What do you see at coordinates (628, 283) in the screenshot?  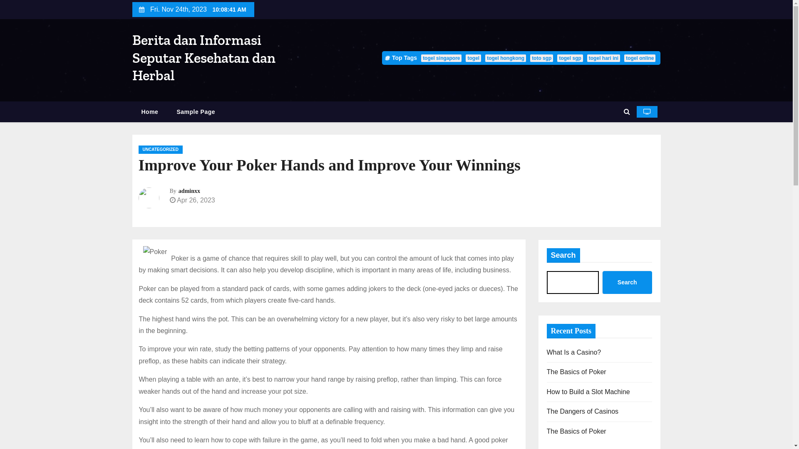 I see `Search` at bounding box center [628, 283].